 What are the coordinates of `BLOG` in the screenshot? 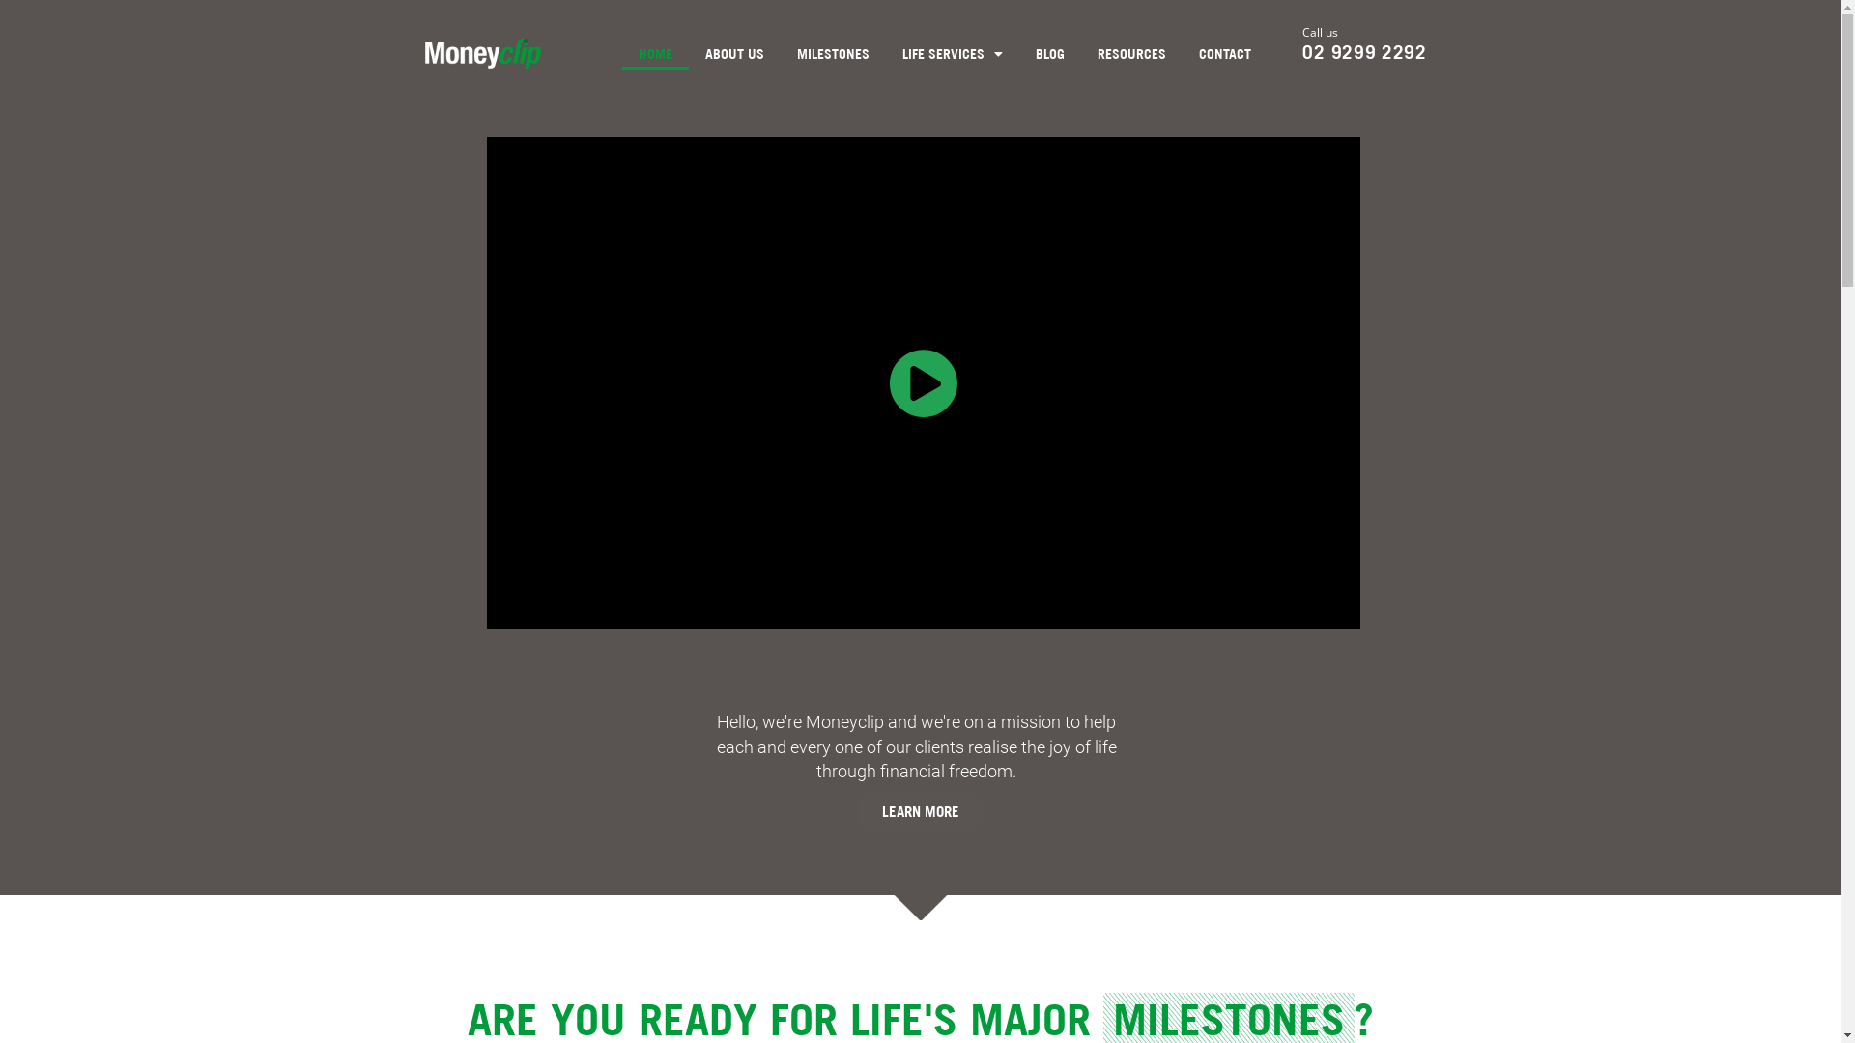 It's located at (1050, 54).